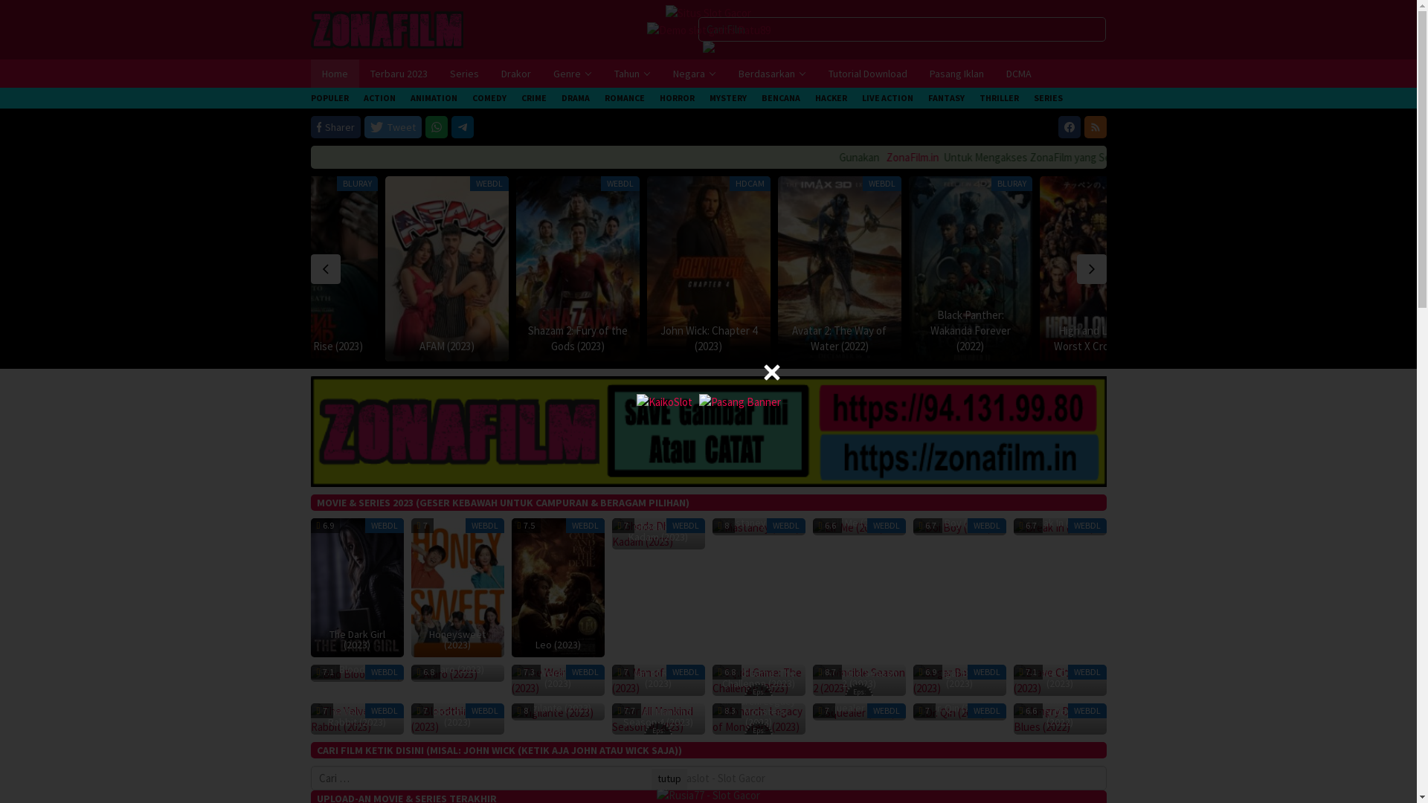 This screenshot has width=1428, height=803. I want to click on WEBDL, so click(384, 672).